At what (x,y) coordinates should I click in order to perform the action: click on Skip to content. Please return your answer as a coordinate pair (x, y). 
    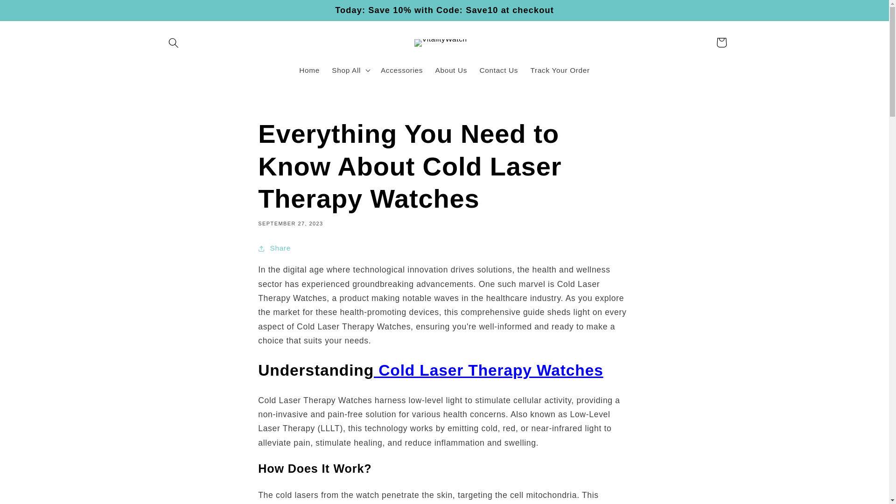
    Looking at the image, I should click on (31, 12).